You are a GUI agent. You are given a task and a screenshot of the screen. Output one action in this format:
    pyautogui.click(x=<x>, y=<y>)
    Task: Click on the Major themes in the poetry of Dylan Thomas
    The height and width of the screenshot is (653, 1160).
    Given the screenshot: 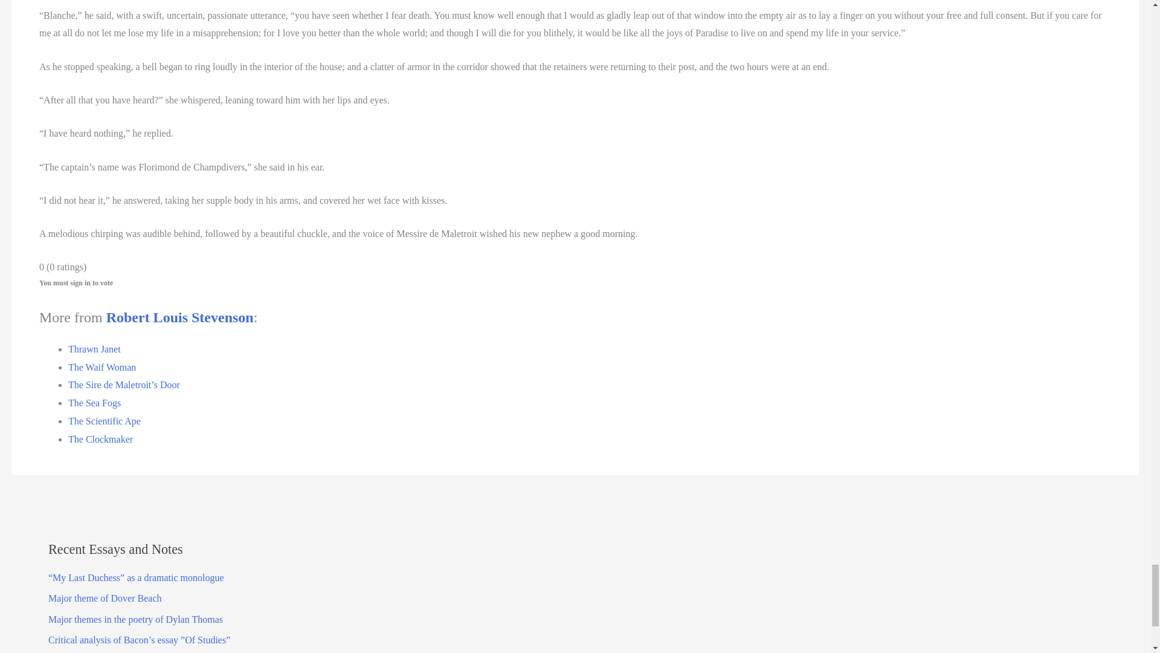 What is the action you would take?
    pyautogui.click(x=135, y=619)
    